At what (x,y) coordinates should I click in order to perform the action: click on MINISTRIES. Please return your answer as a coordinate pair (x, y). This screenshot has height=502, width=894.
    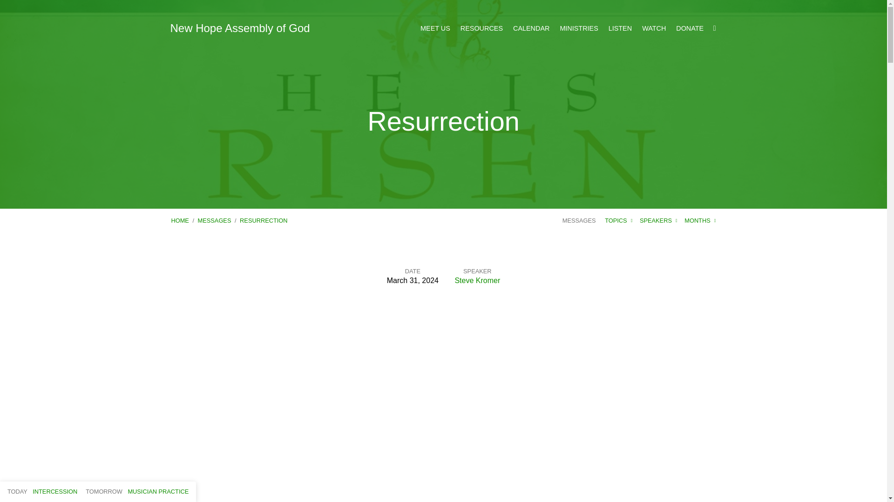
    Looking at the image, I should click on (578, 28).